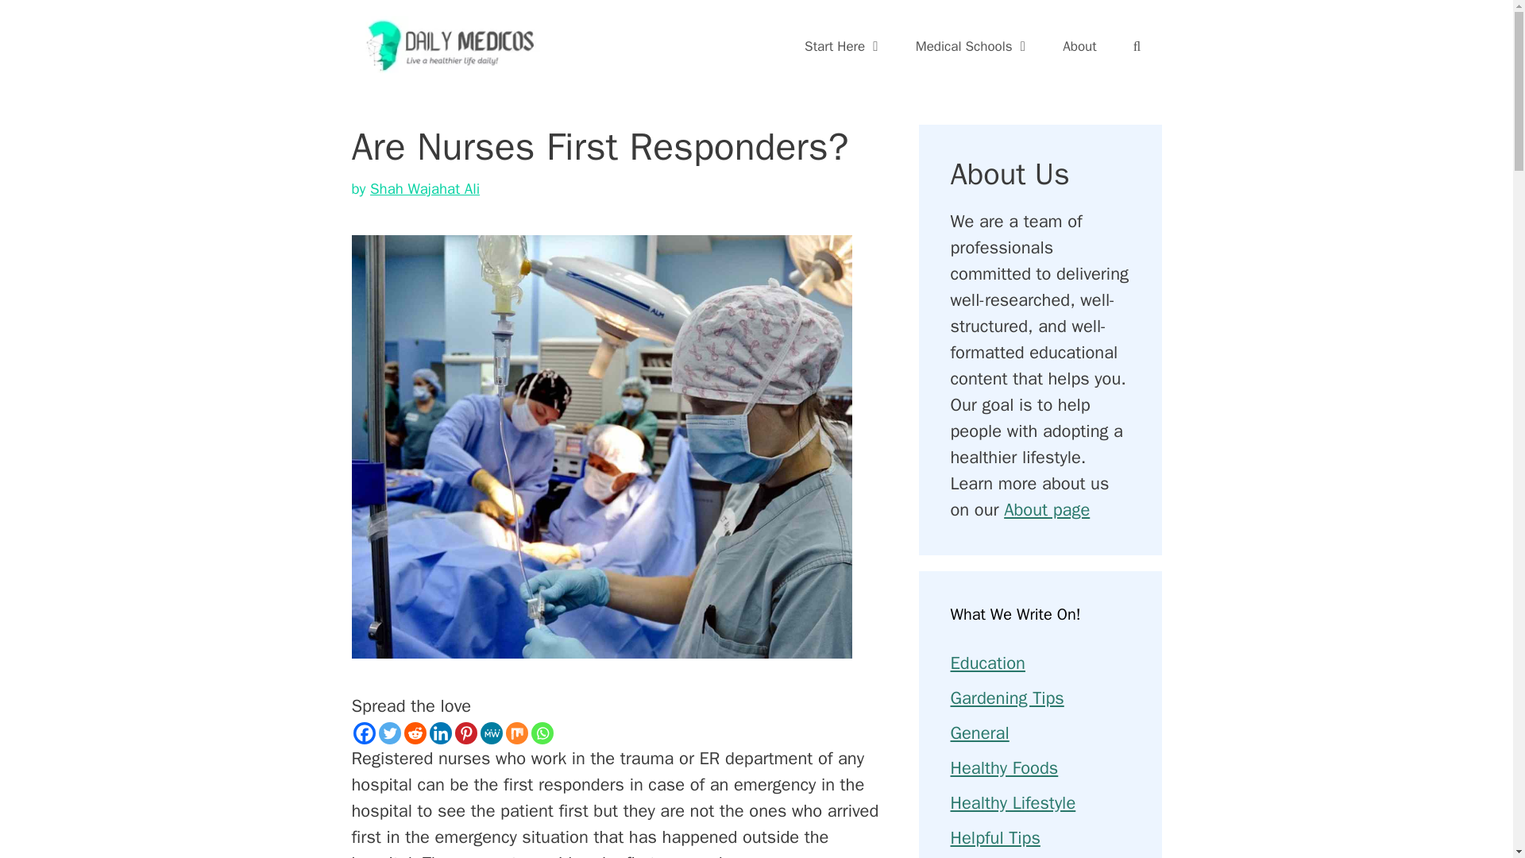 This screenshot has height=858, width=1525. Describe the element at coordinates (440, 733) in the screenshot. I see `Linkedin` at that location.